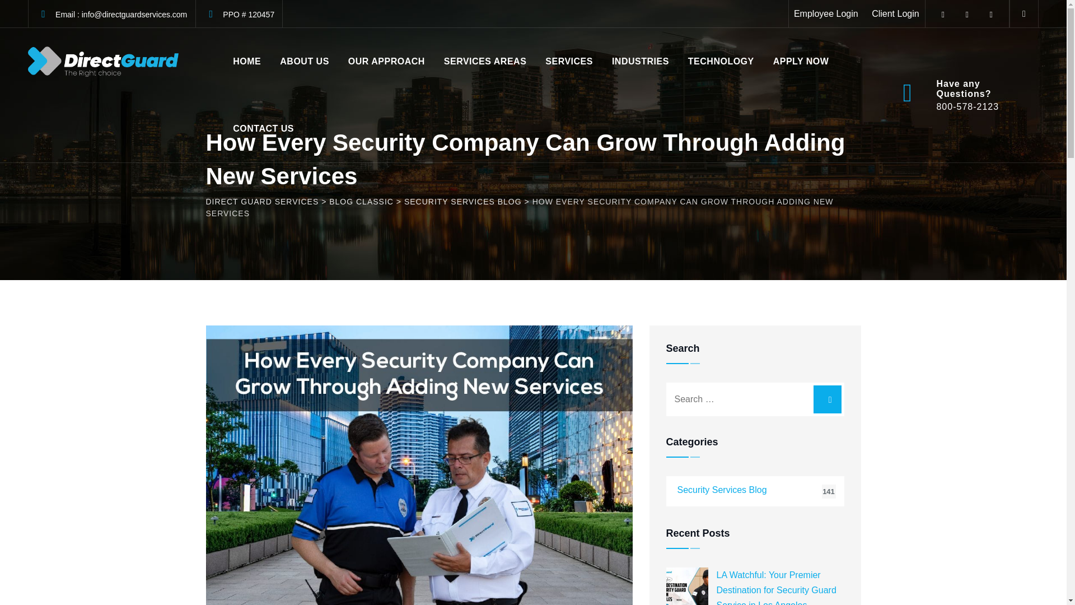 Image resolution: width=1075 pixels, height=605 pixels. What do you see at coordinates (485, 61) in the screenshot?
I see `SERVICES AREAS` at bounding box center [485, 61].